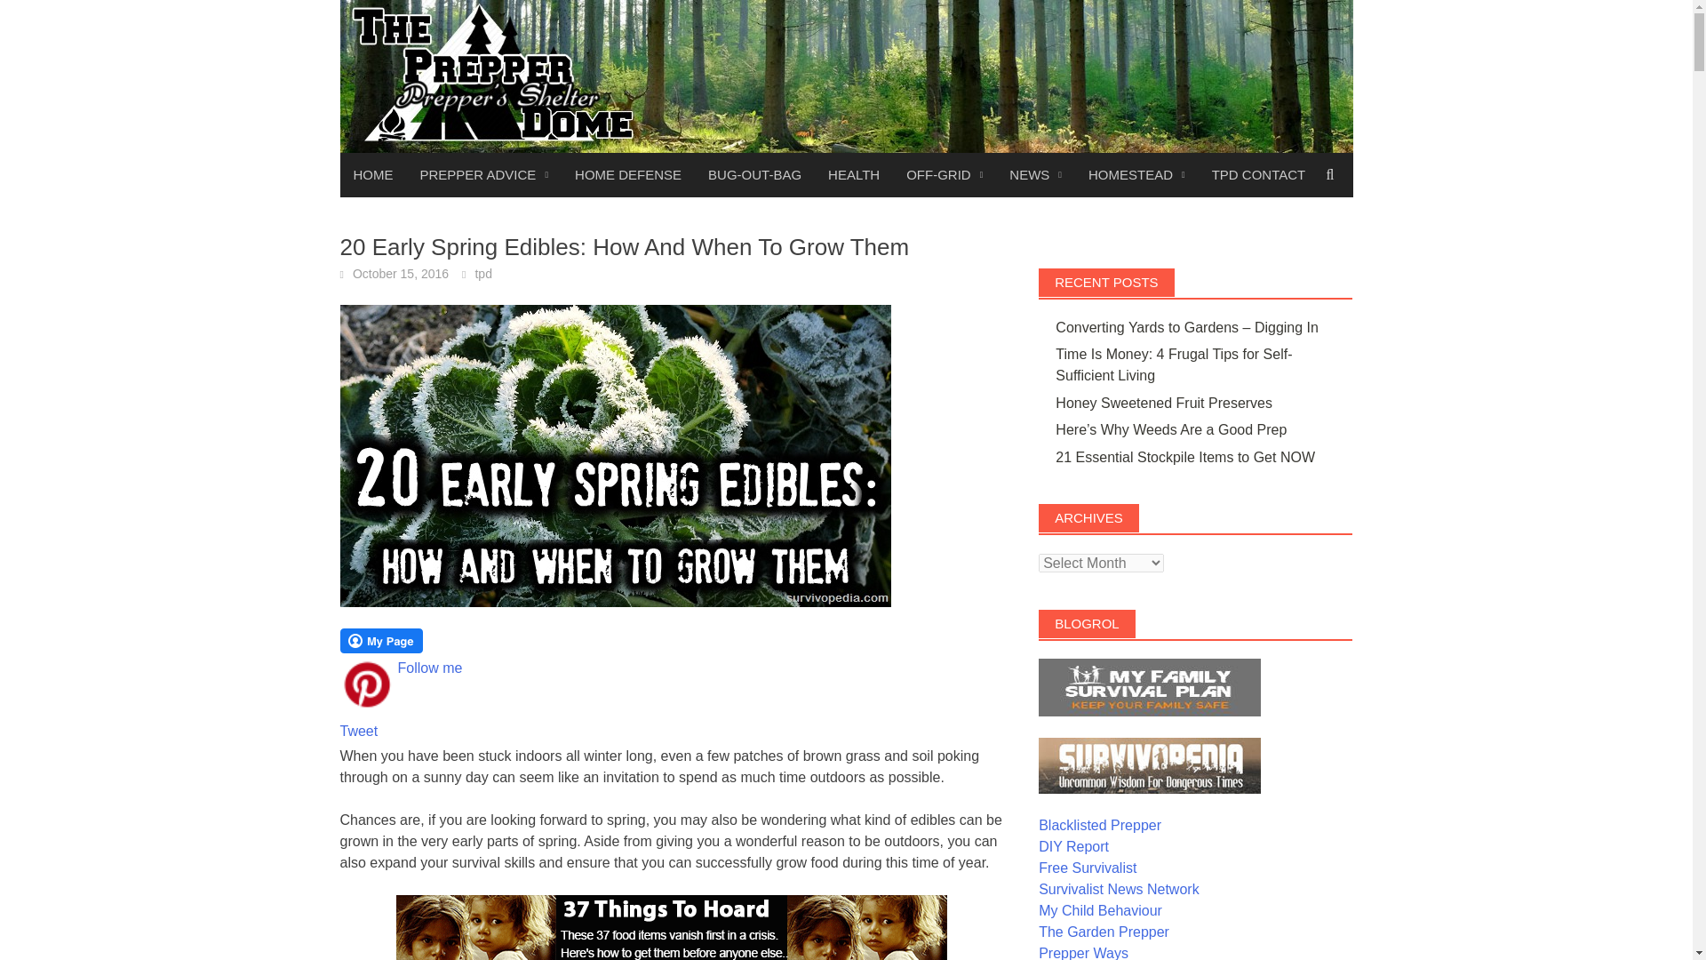 The height and width of the screenshot is (960, 1706). I want to click on BUG-OUT-BAG, so click(754, 174).